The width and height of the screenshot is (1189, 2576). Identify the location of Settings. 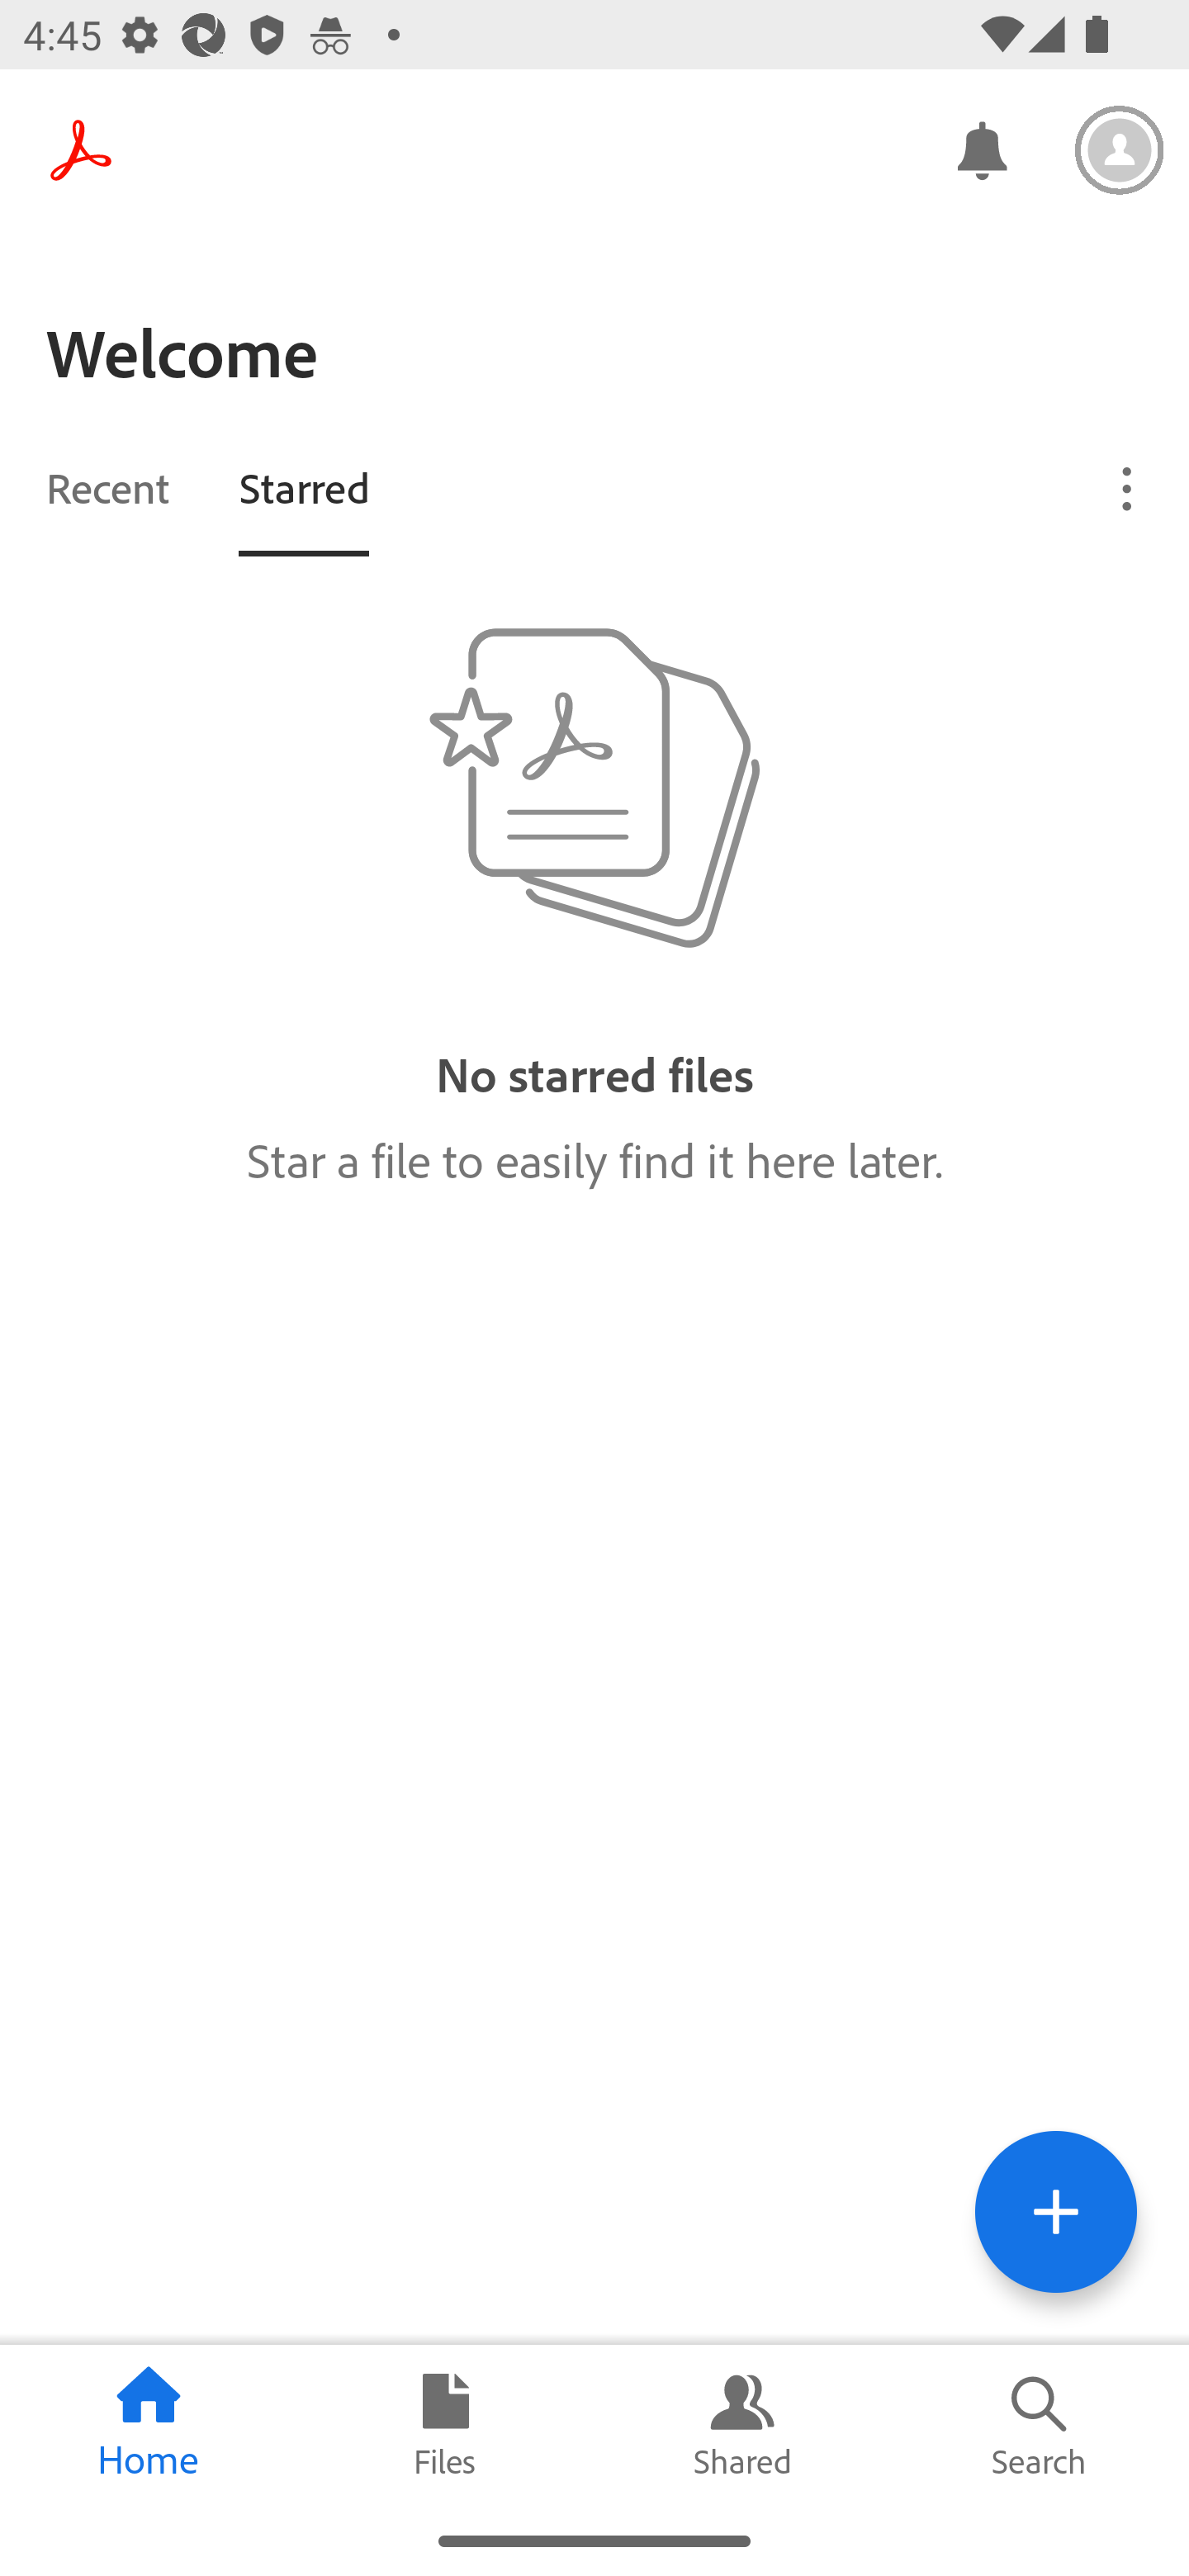
(1120, 150).